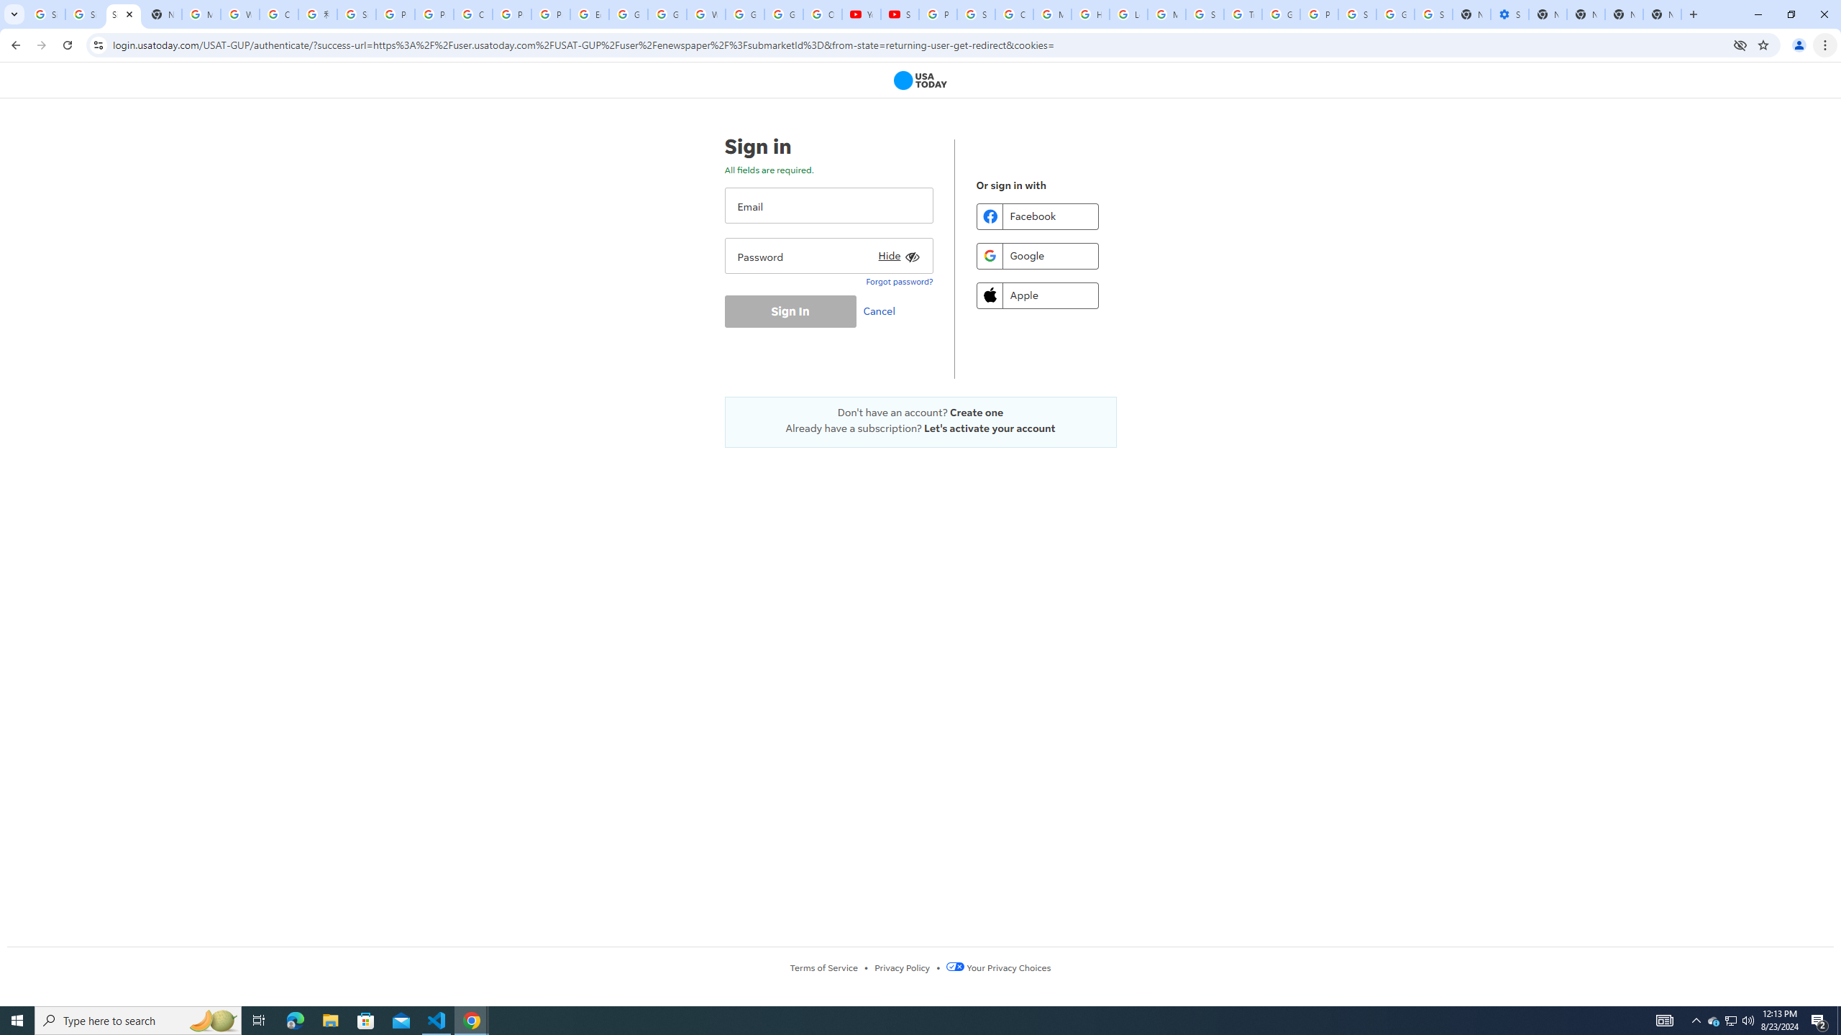 This screenshot has width=1841, height=1035. I want to click on Google Slides: Sign-in, so click(627, 14).